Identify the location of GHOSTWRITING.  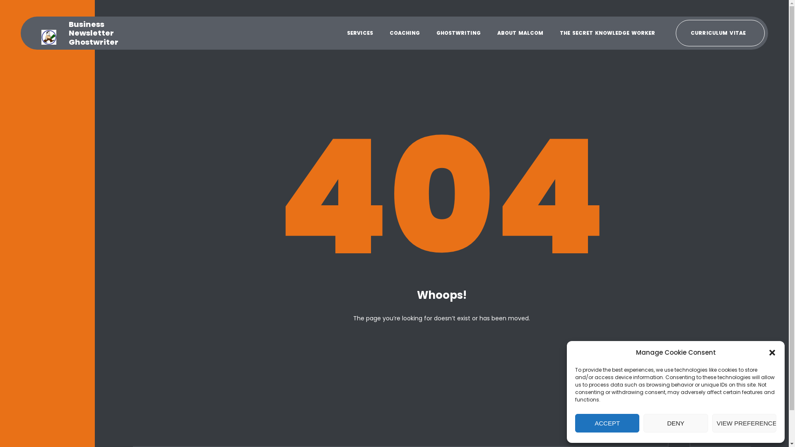
(459, 33).